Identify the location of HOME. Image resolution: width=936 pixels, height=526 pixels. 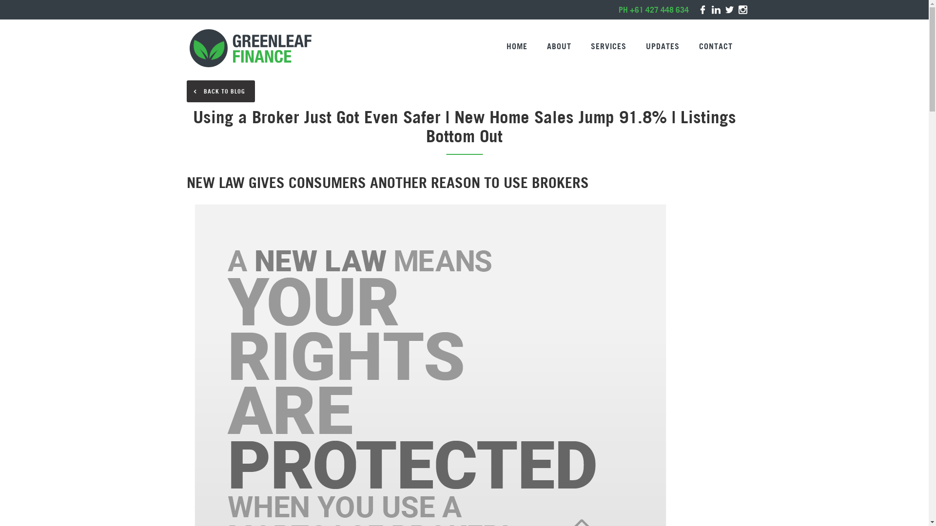
(517, 46).